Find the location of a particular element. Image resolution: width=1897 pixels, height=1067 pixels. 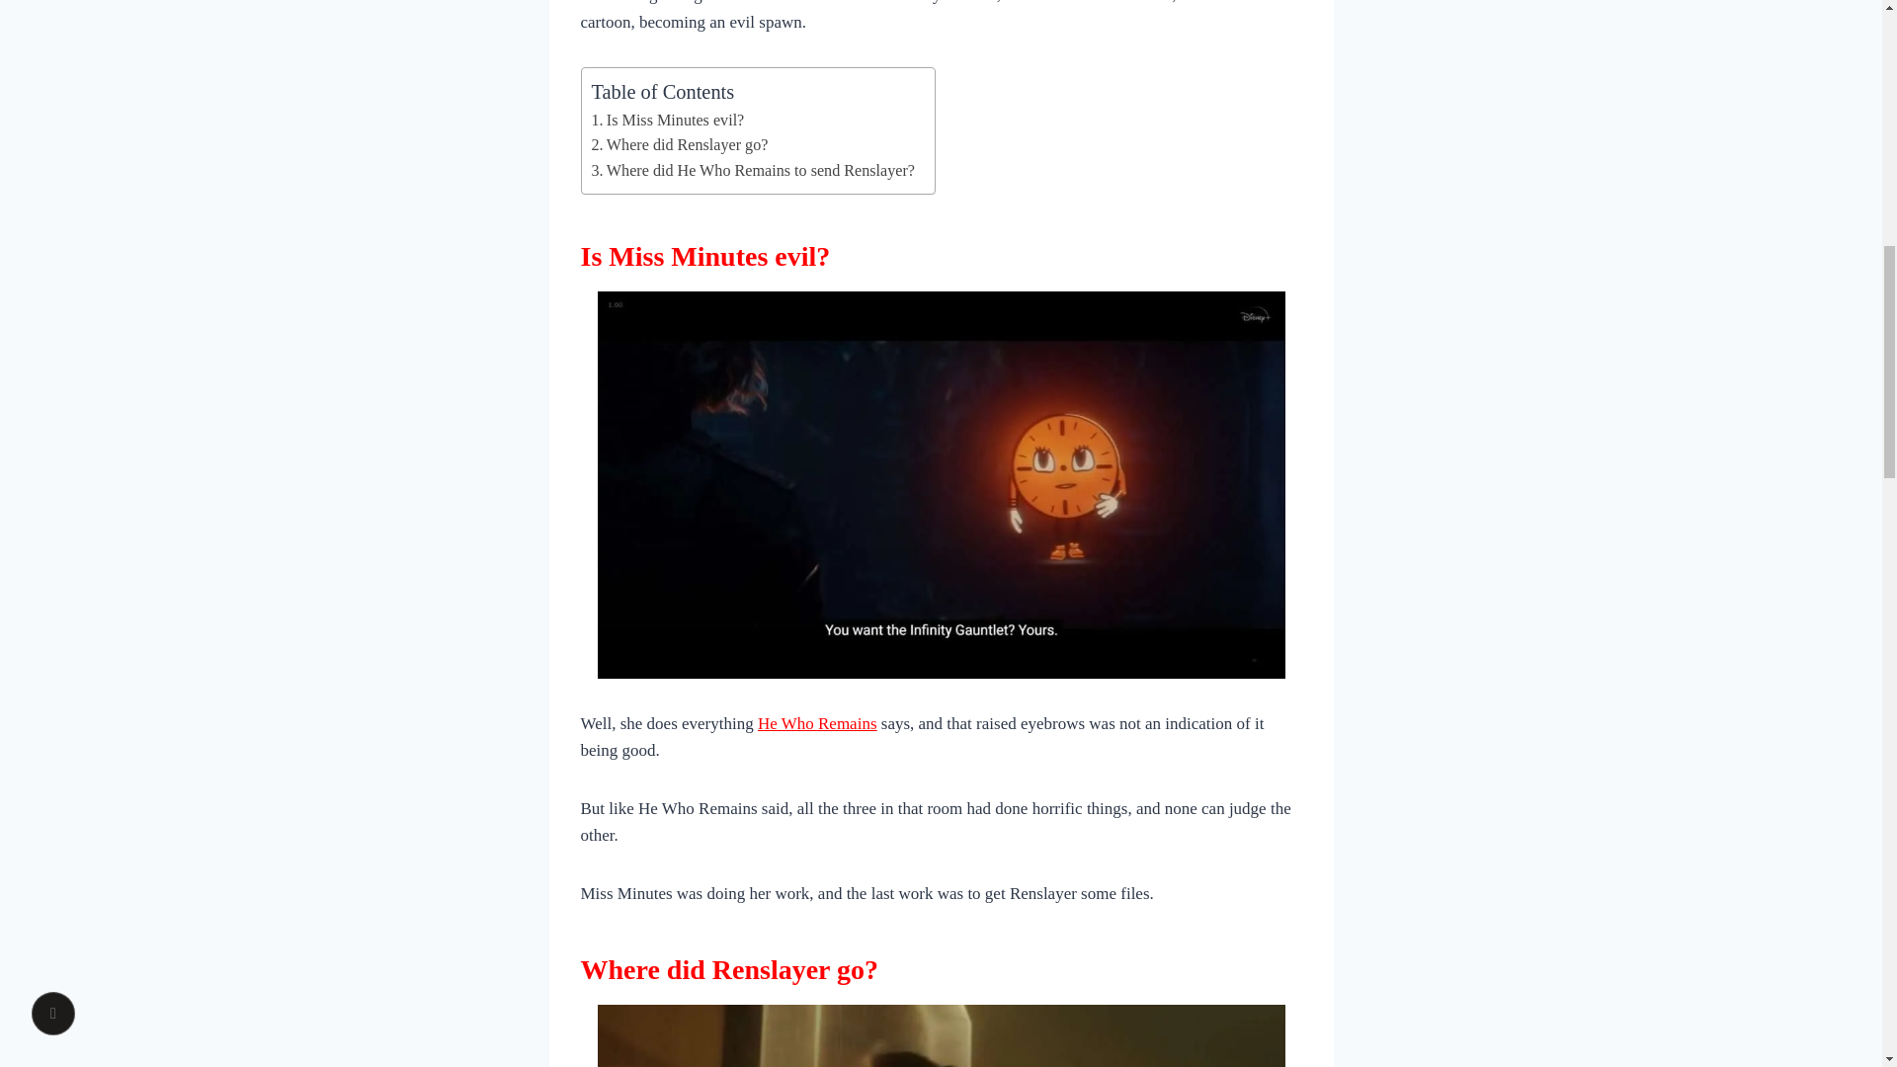

He Who Remains is located at coordinates (816, 723).